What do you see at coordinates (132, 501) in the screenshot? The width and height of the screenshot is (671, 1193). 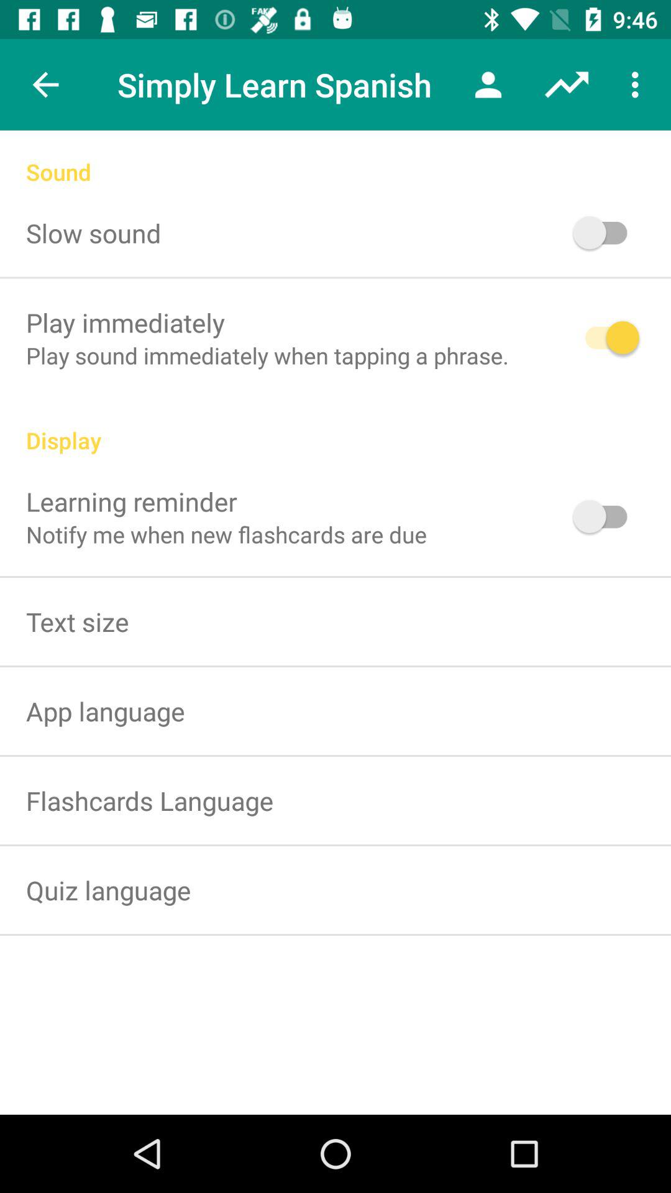 I see `open the icon below display icon` at bounding box center [132, 501].